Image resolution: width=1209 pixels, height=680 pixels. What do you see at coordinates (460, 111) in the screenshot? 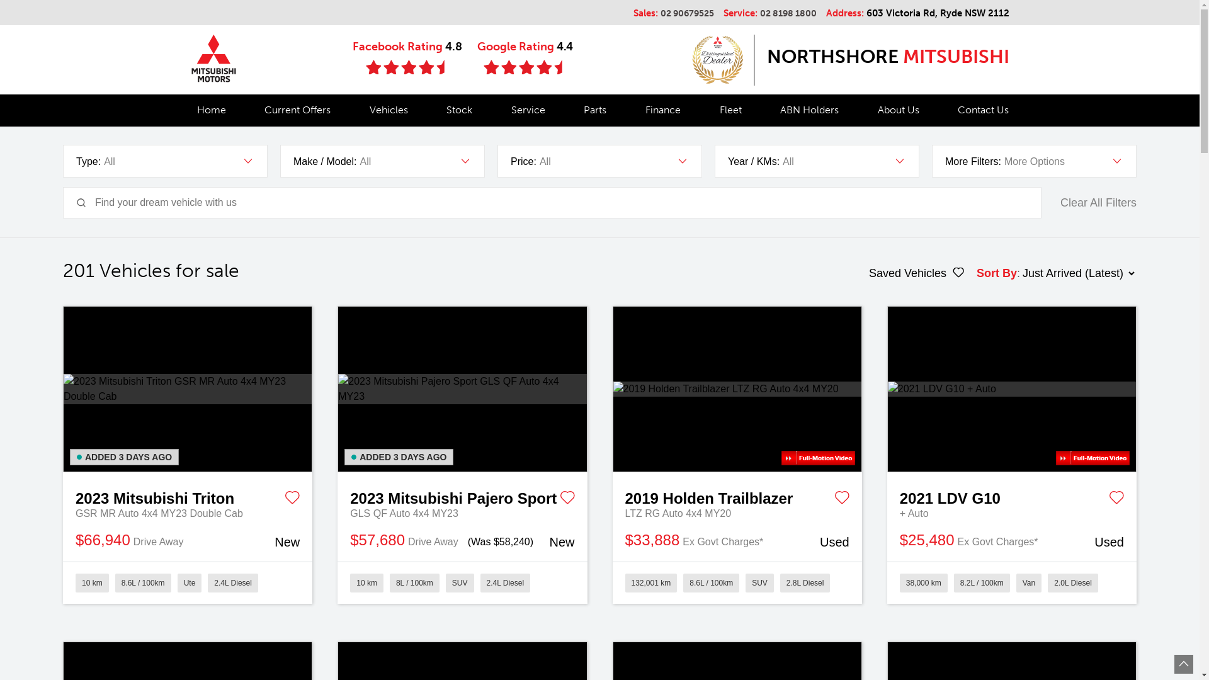
I see `Stock` at bounding box center [460, 111].